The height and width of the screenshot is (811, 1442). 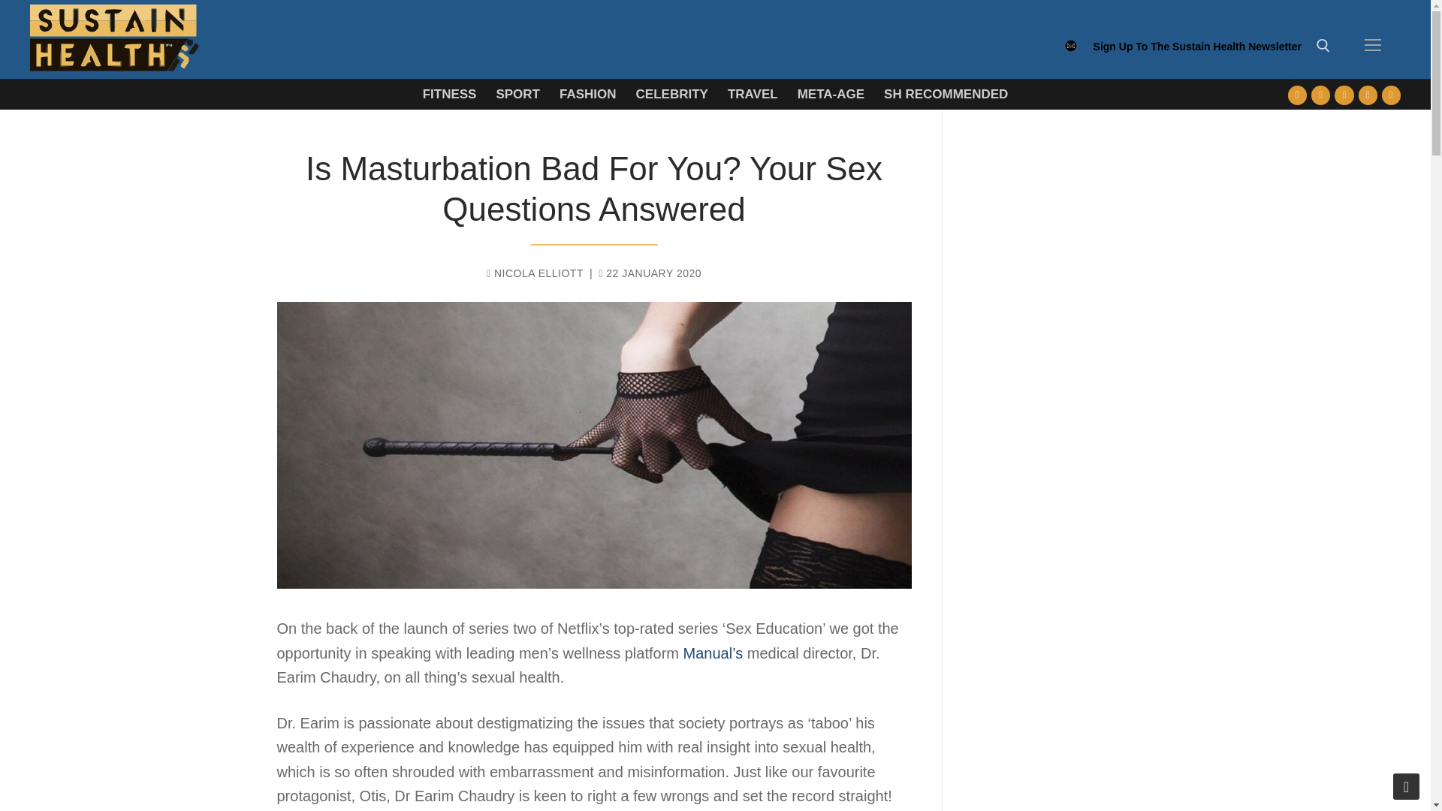 I want to click on CELEBRITY, so click(x=671, y=93).